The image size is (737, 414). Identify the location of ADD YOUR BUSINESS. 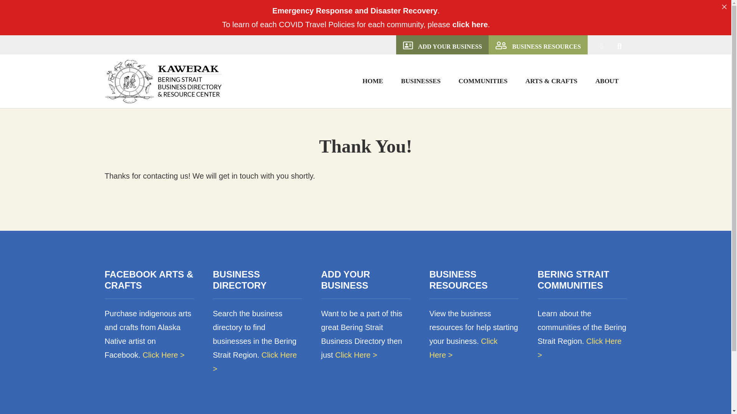
(442, 45).